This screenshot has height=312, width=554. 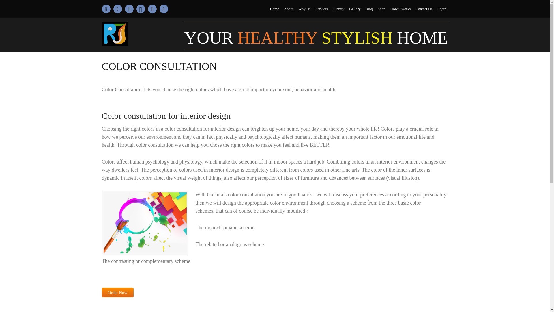 I want to click on Why Us, so click(x=304, y=9).